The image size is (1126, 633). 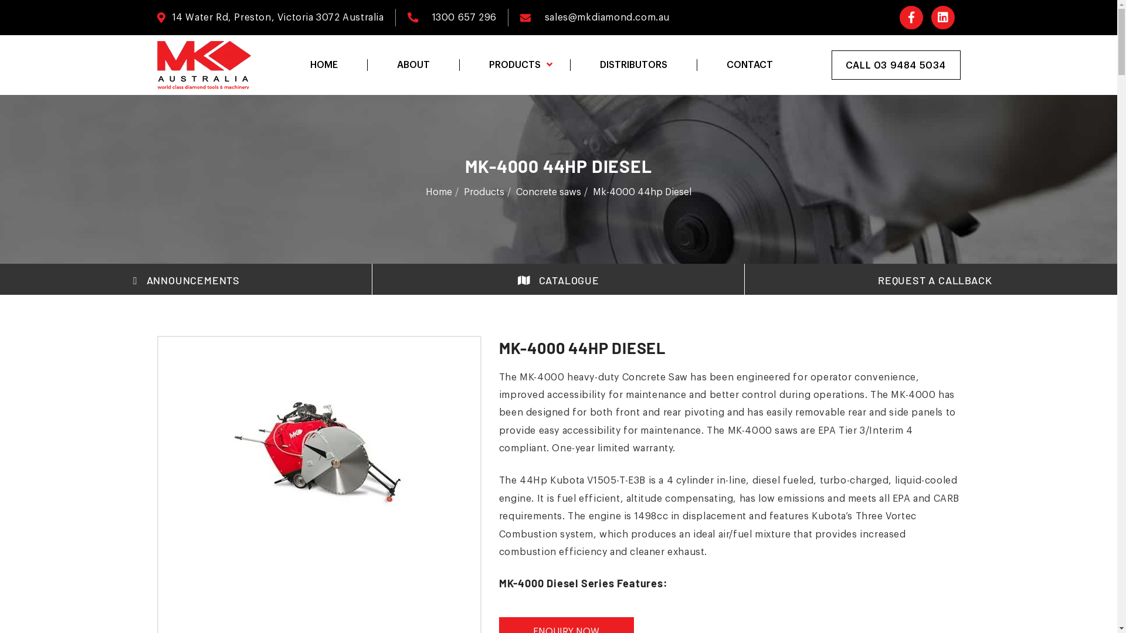 I want to click on MK Diamond Australia, so click(x=204, y=65).